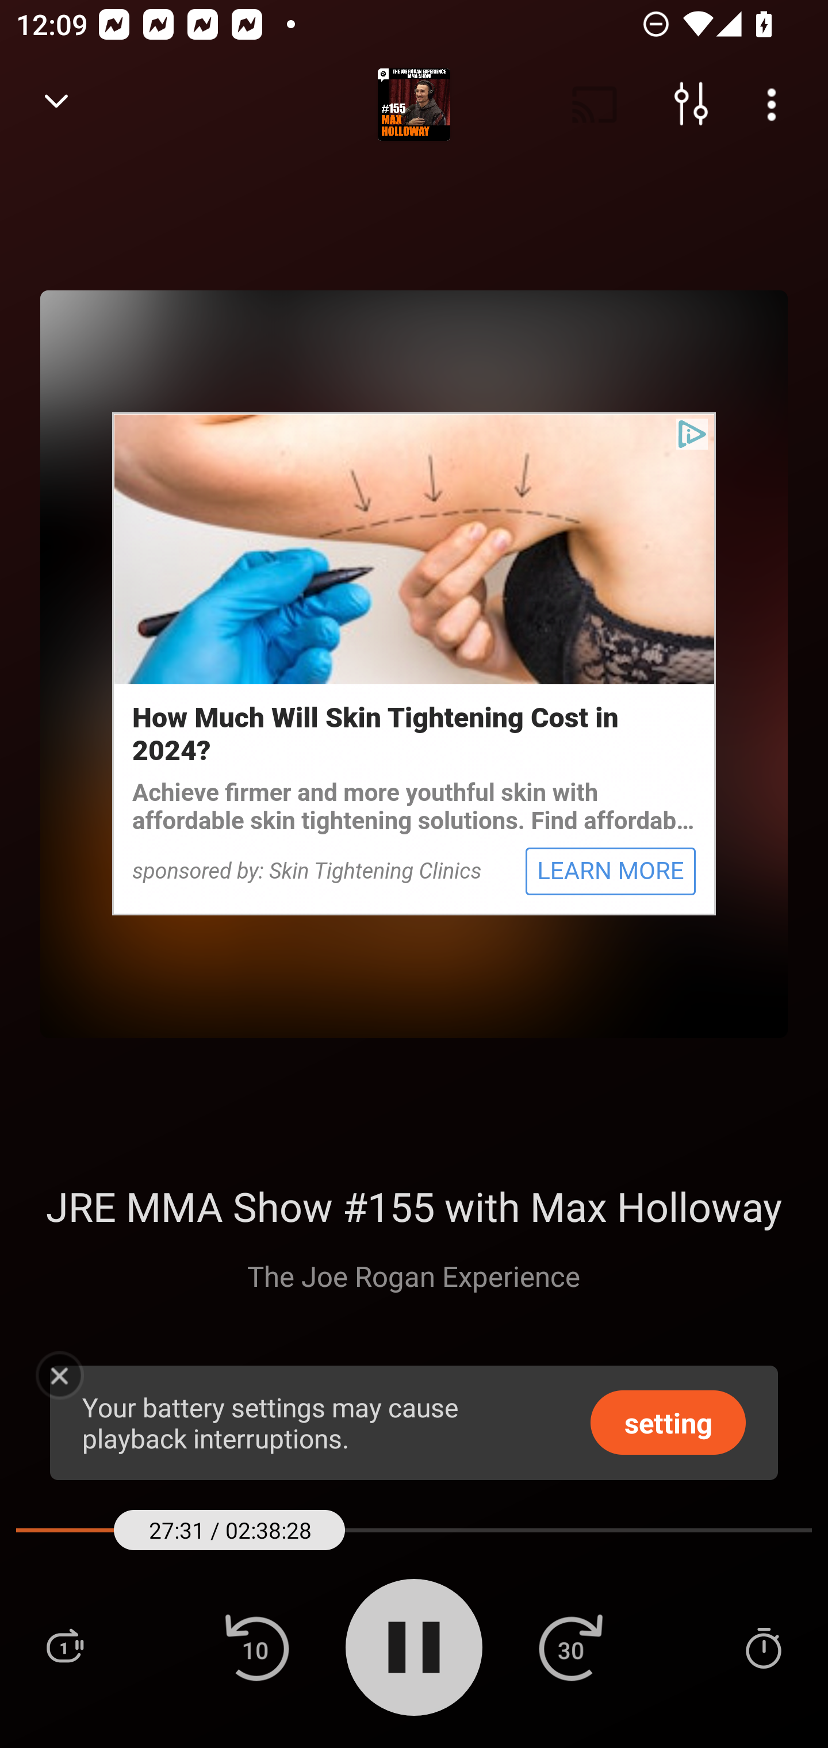  I want to click on Sleep Timer , so click(763, 1647).